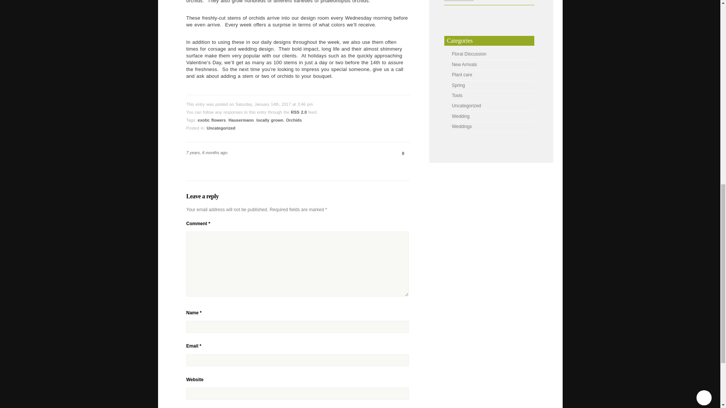  What do you see at coordinates (400, 153) in the screenshot?
I see `0` at bounding box center [400, 153].